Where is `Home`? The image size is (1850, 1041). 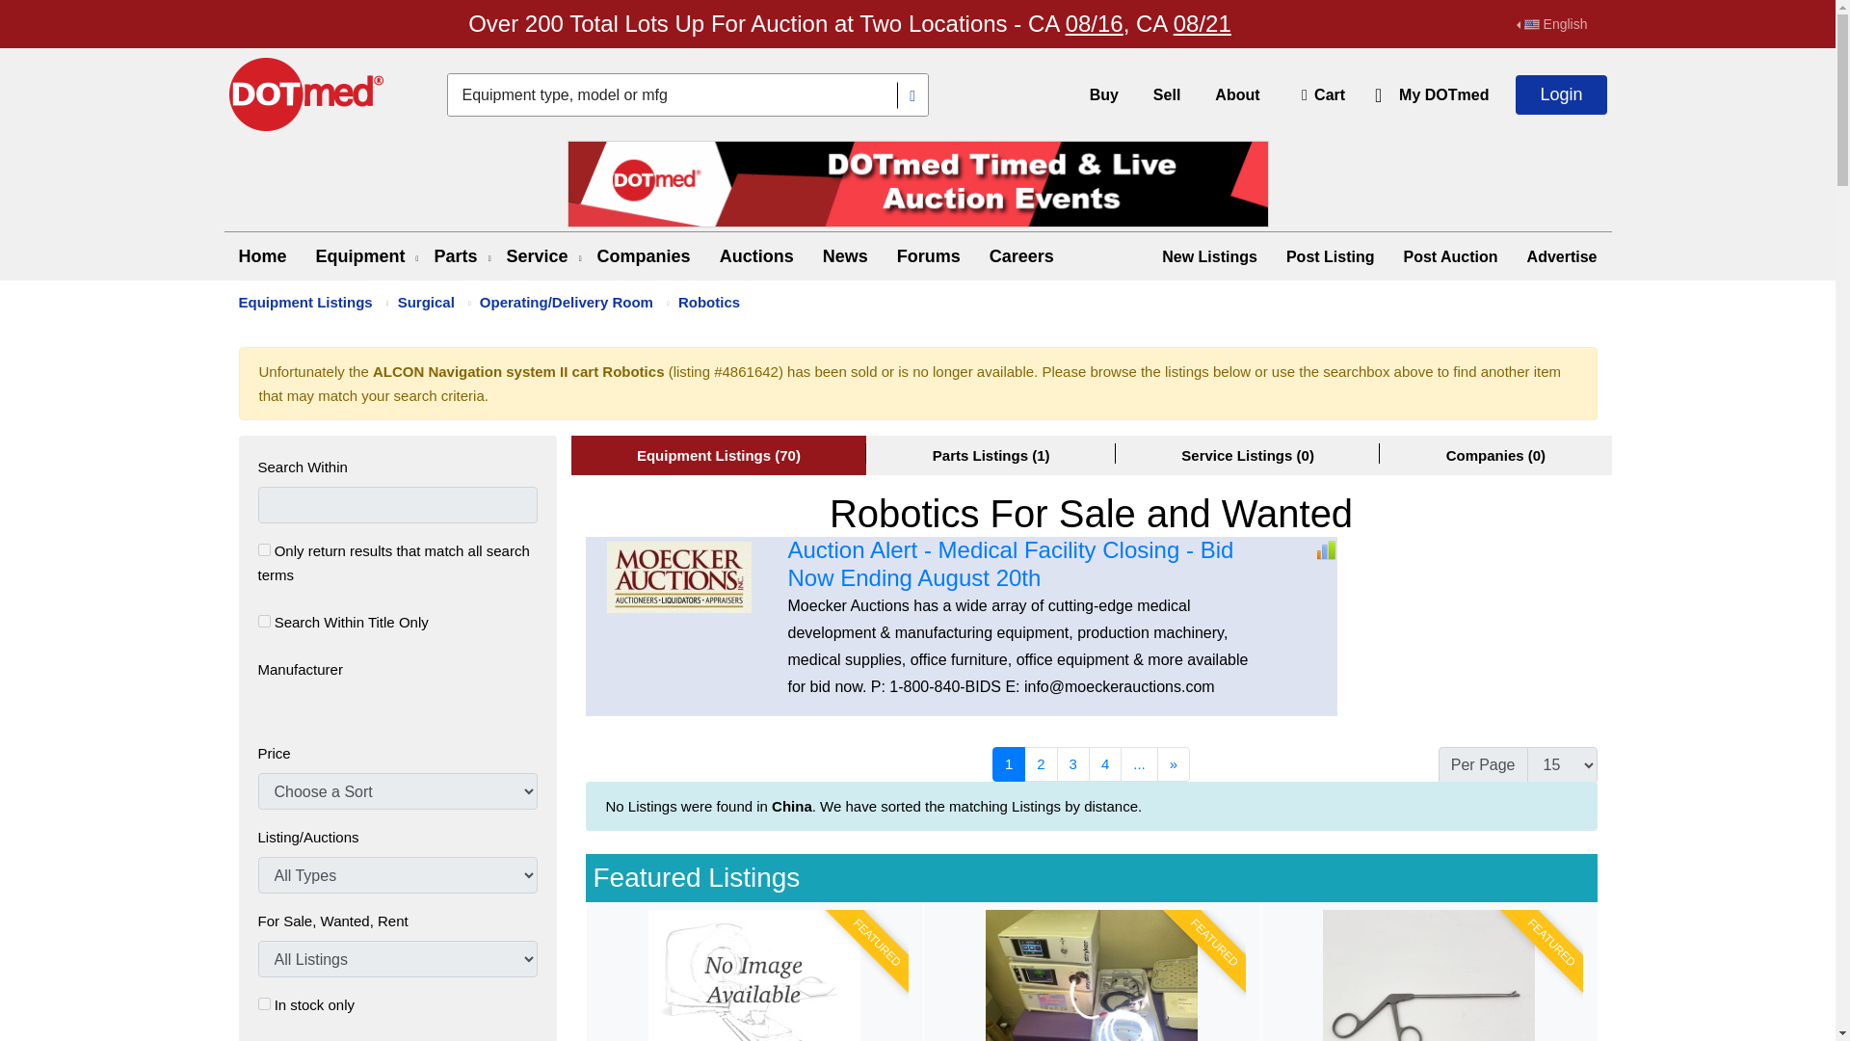
Home is located at coordinates (262, 256).